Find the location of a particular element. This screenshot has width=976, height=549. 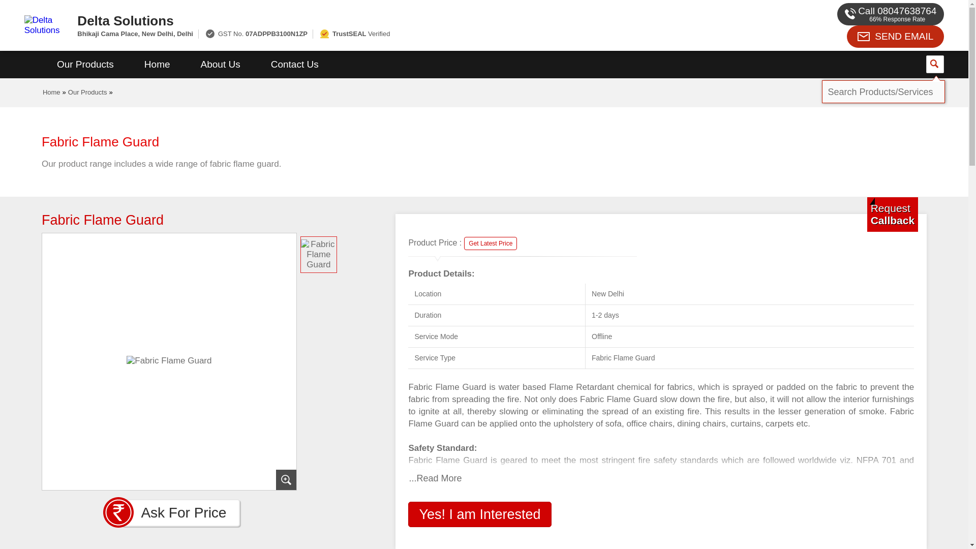

Home is located at coordinates (157, 65).